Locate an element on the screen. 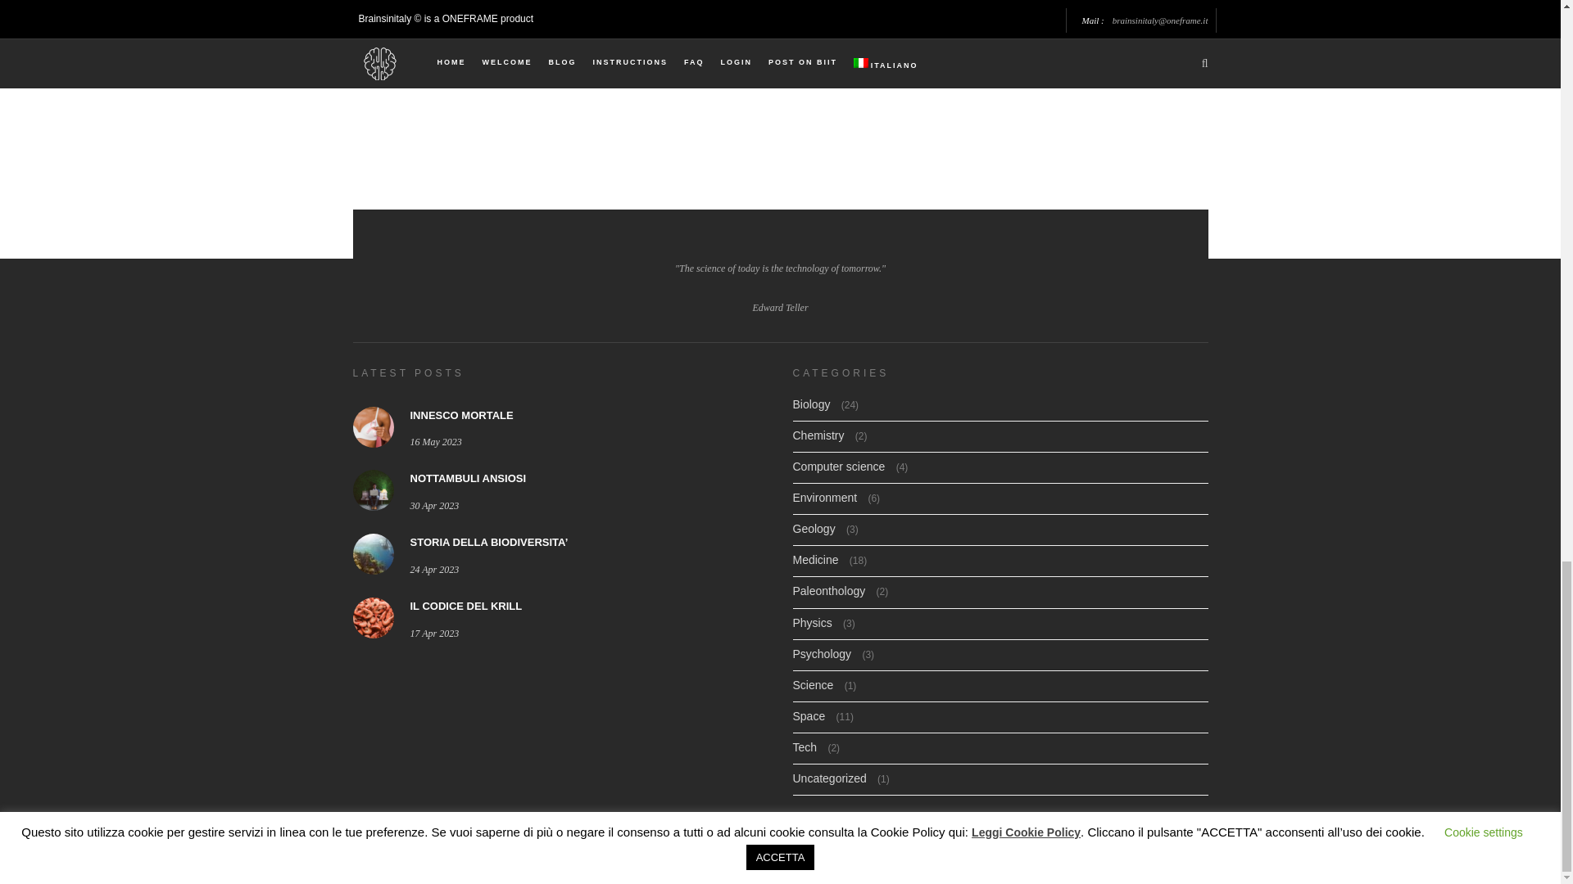 This screenshot has width=1573, height=884. INNESCO MORTALE is located at coordinates (460, 416).